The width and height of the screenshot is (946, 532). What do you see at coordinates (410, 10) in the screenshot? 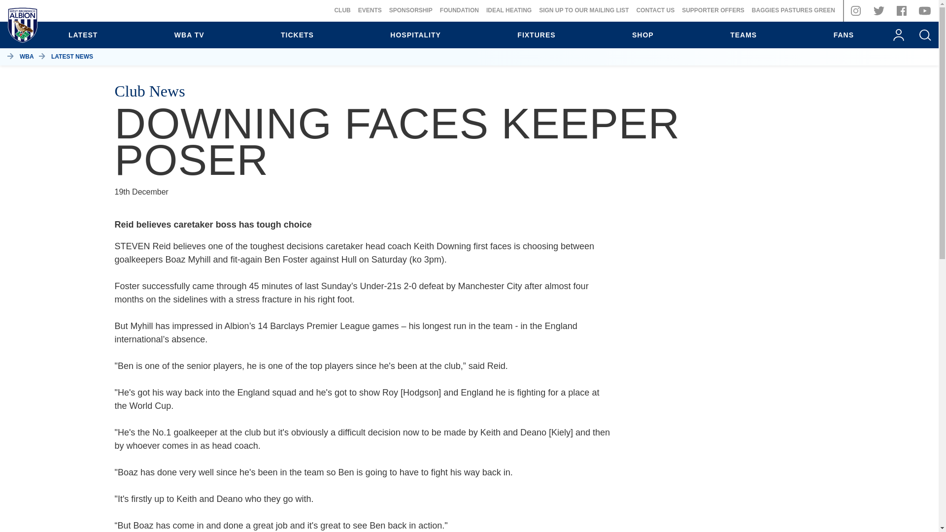
I see `SPONSORSHIP` at bounding box center [410, 10].